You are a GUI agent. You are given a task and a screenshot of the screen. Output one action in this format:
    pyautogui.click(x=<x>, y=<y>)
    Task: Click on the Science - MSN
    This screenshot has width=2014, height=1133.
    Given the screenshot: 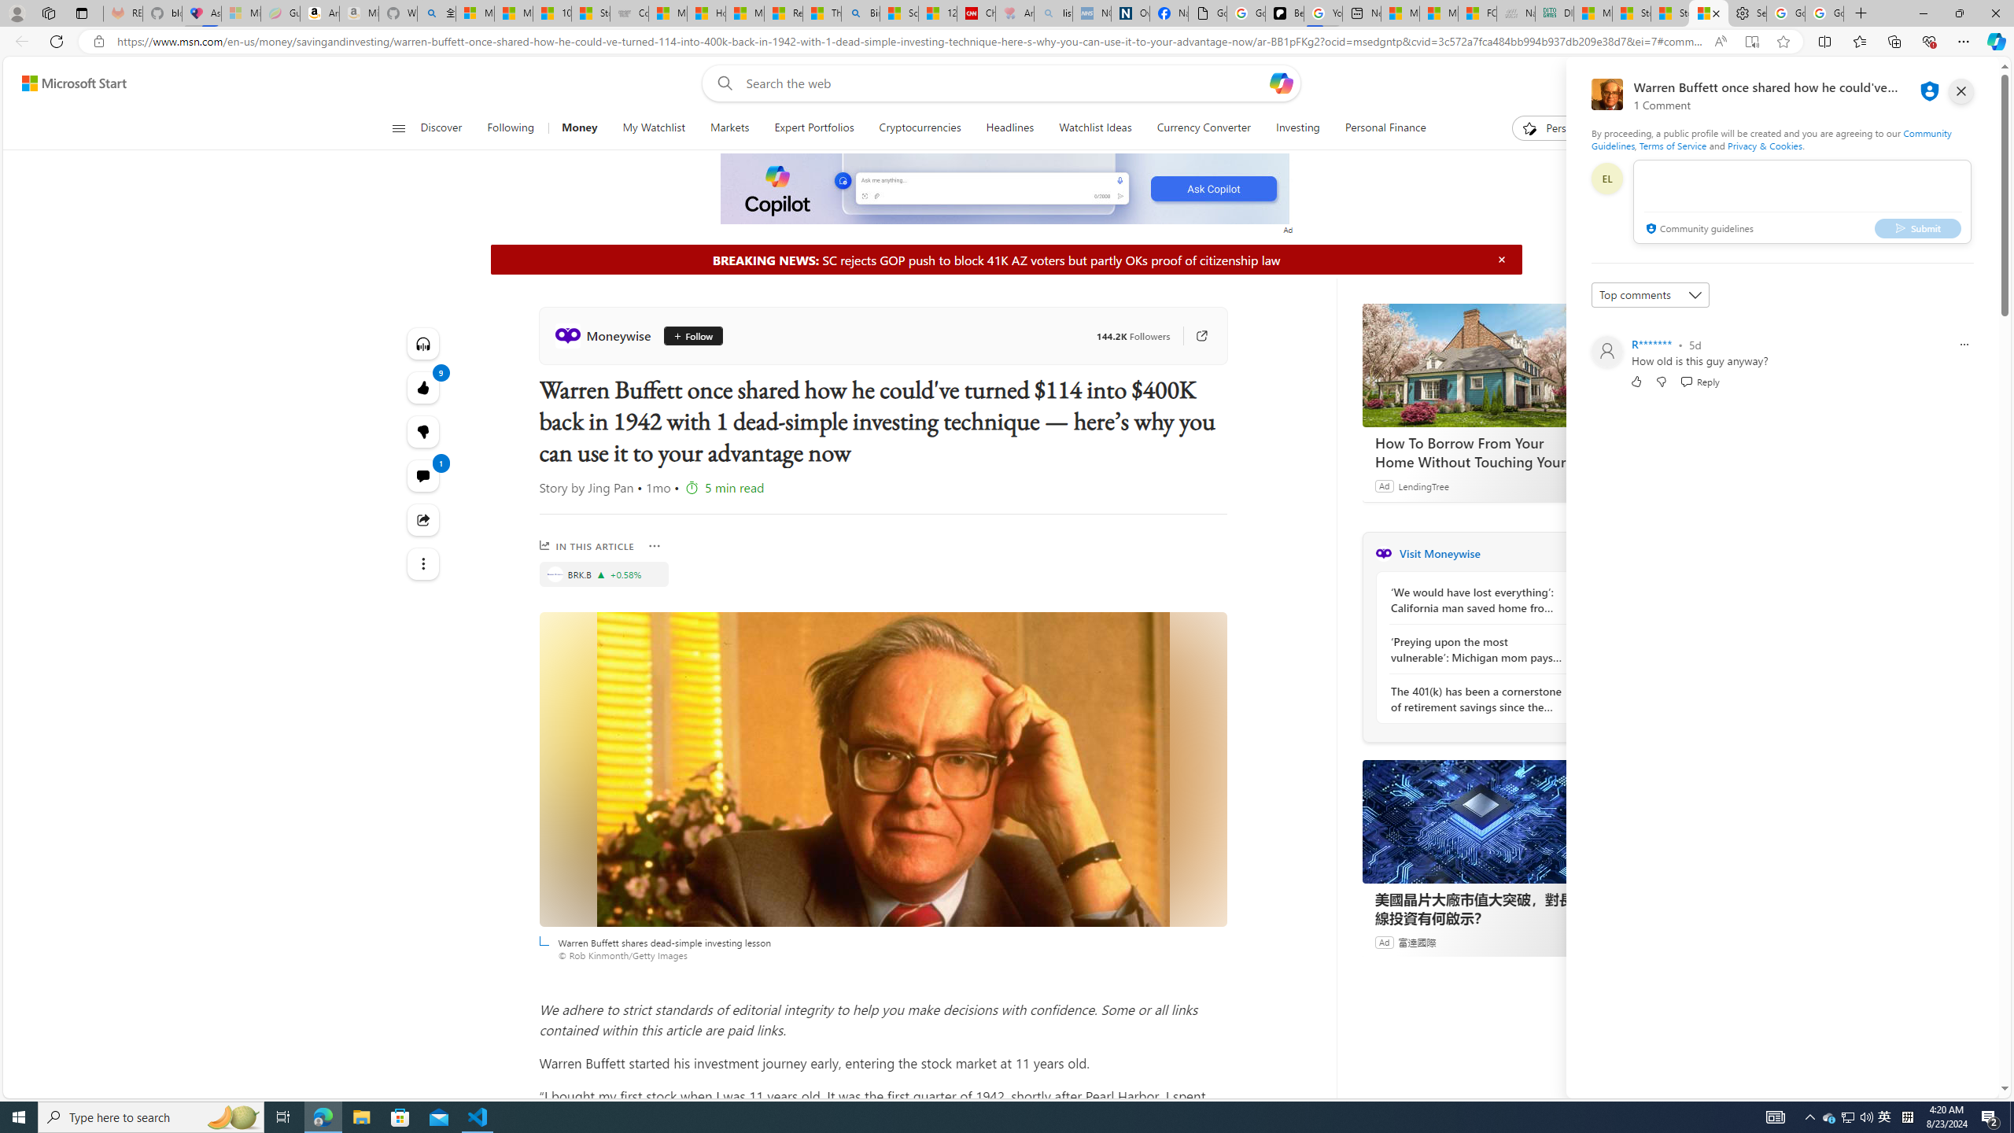 What is the action you would take?
    pyautogui.click(x=899, y=13)
    